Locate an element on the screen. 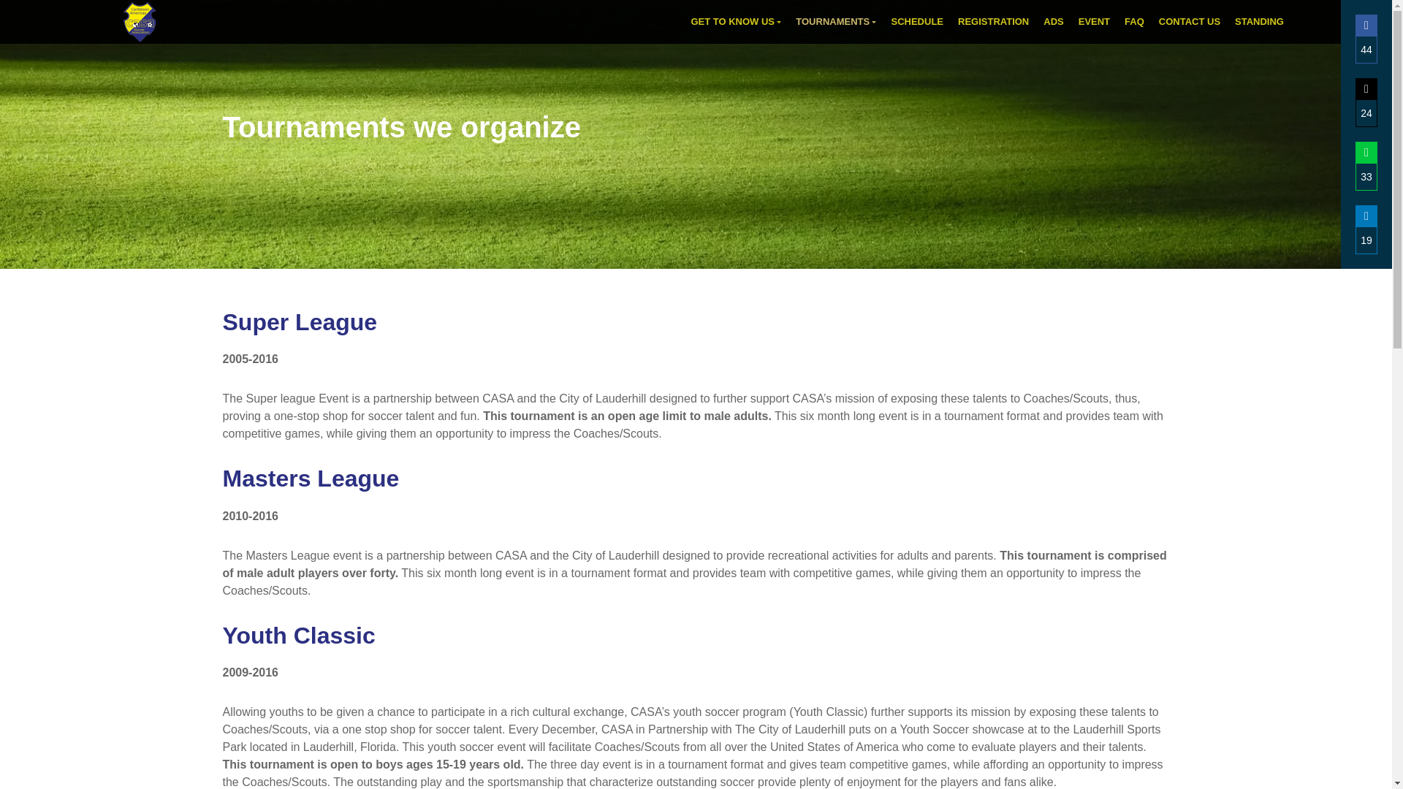  EVENT is located at coordinates (1095, 21).